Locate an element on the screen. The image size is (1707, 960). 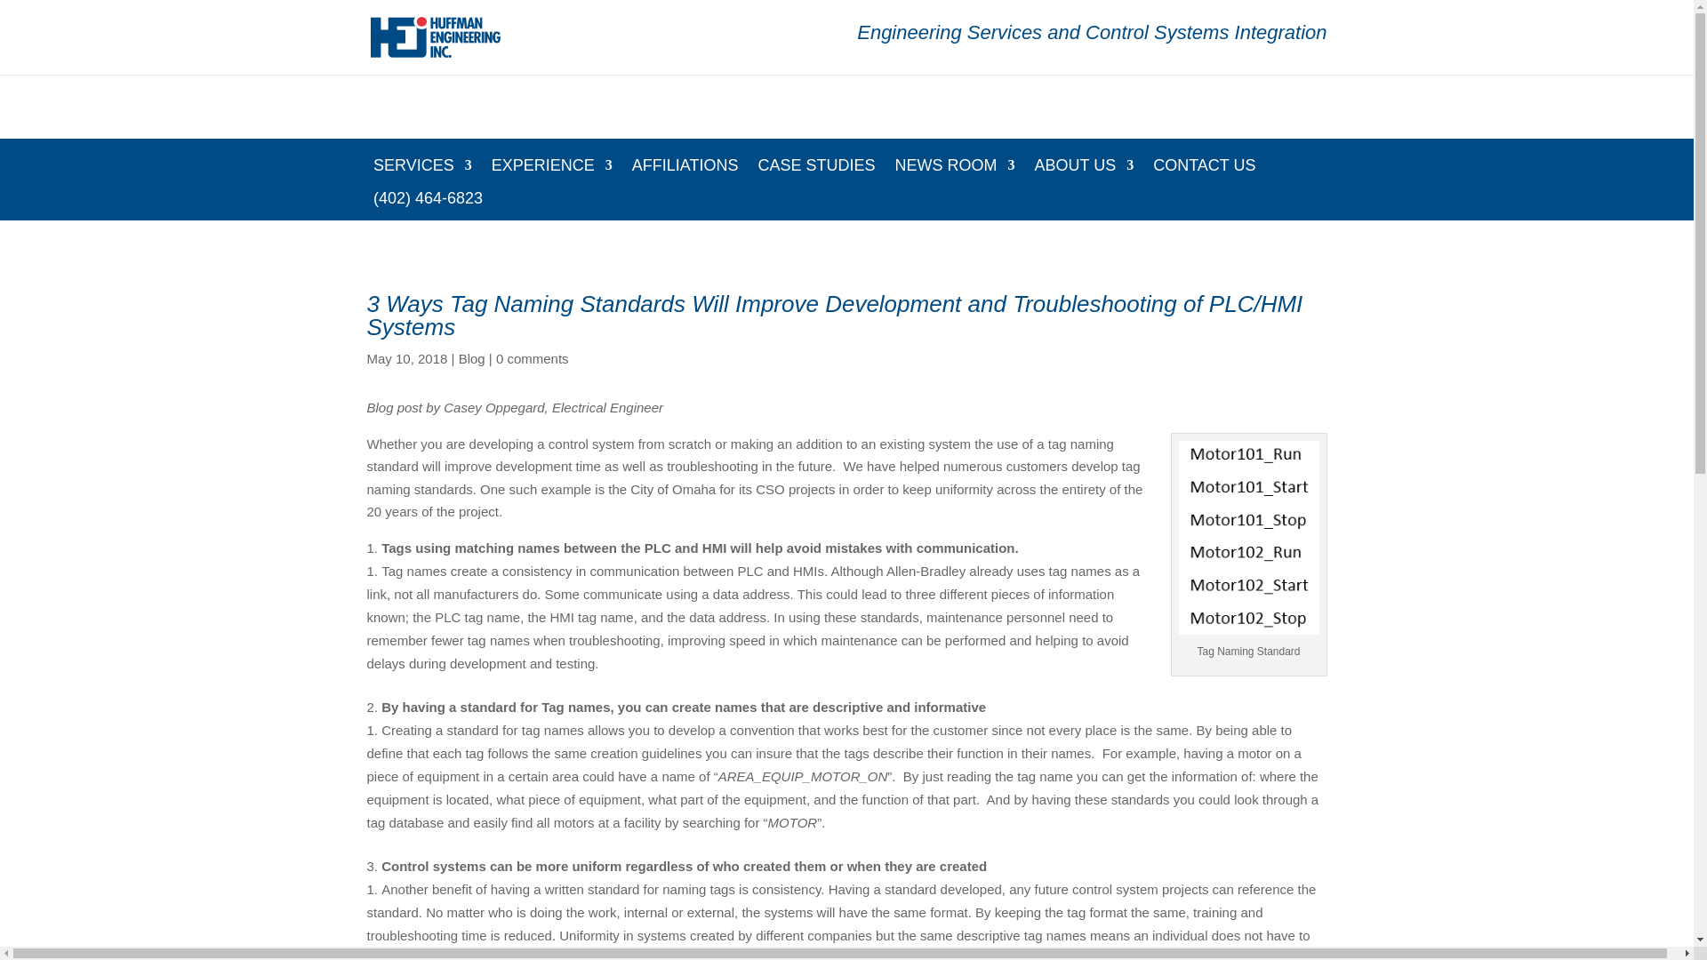
Engineering Services and Control Systems Integration is located at coordinates (1091, 48).